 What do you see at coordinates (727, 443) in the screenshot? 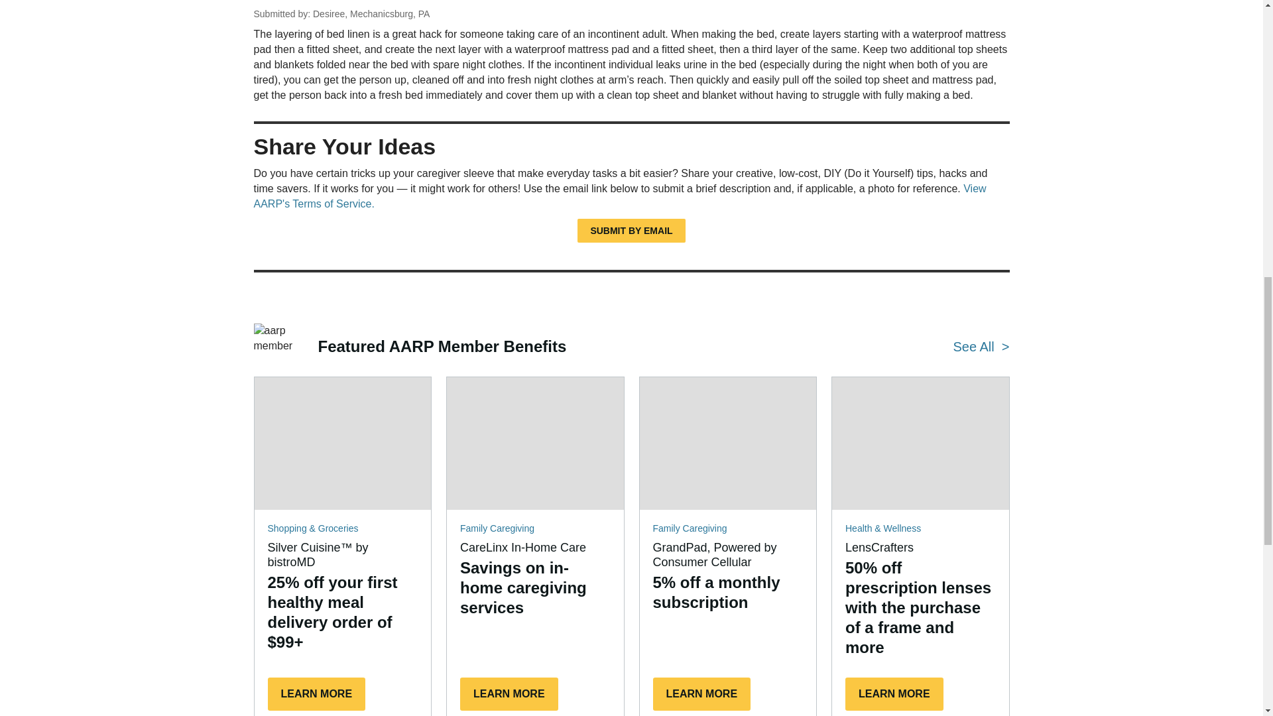
I see `GrandPad, Powered by Consumer Cellular` at bounding box center [727, 443].